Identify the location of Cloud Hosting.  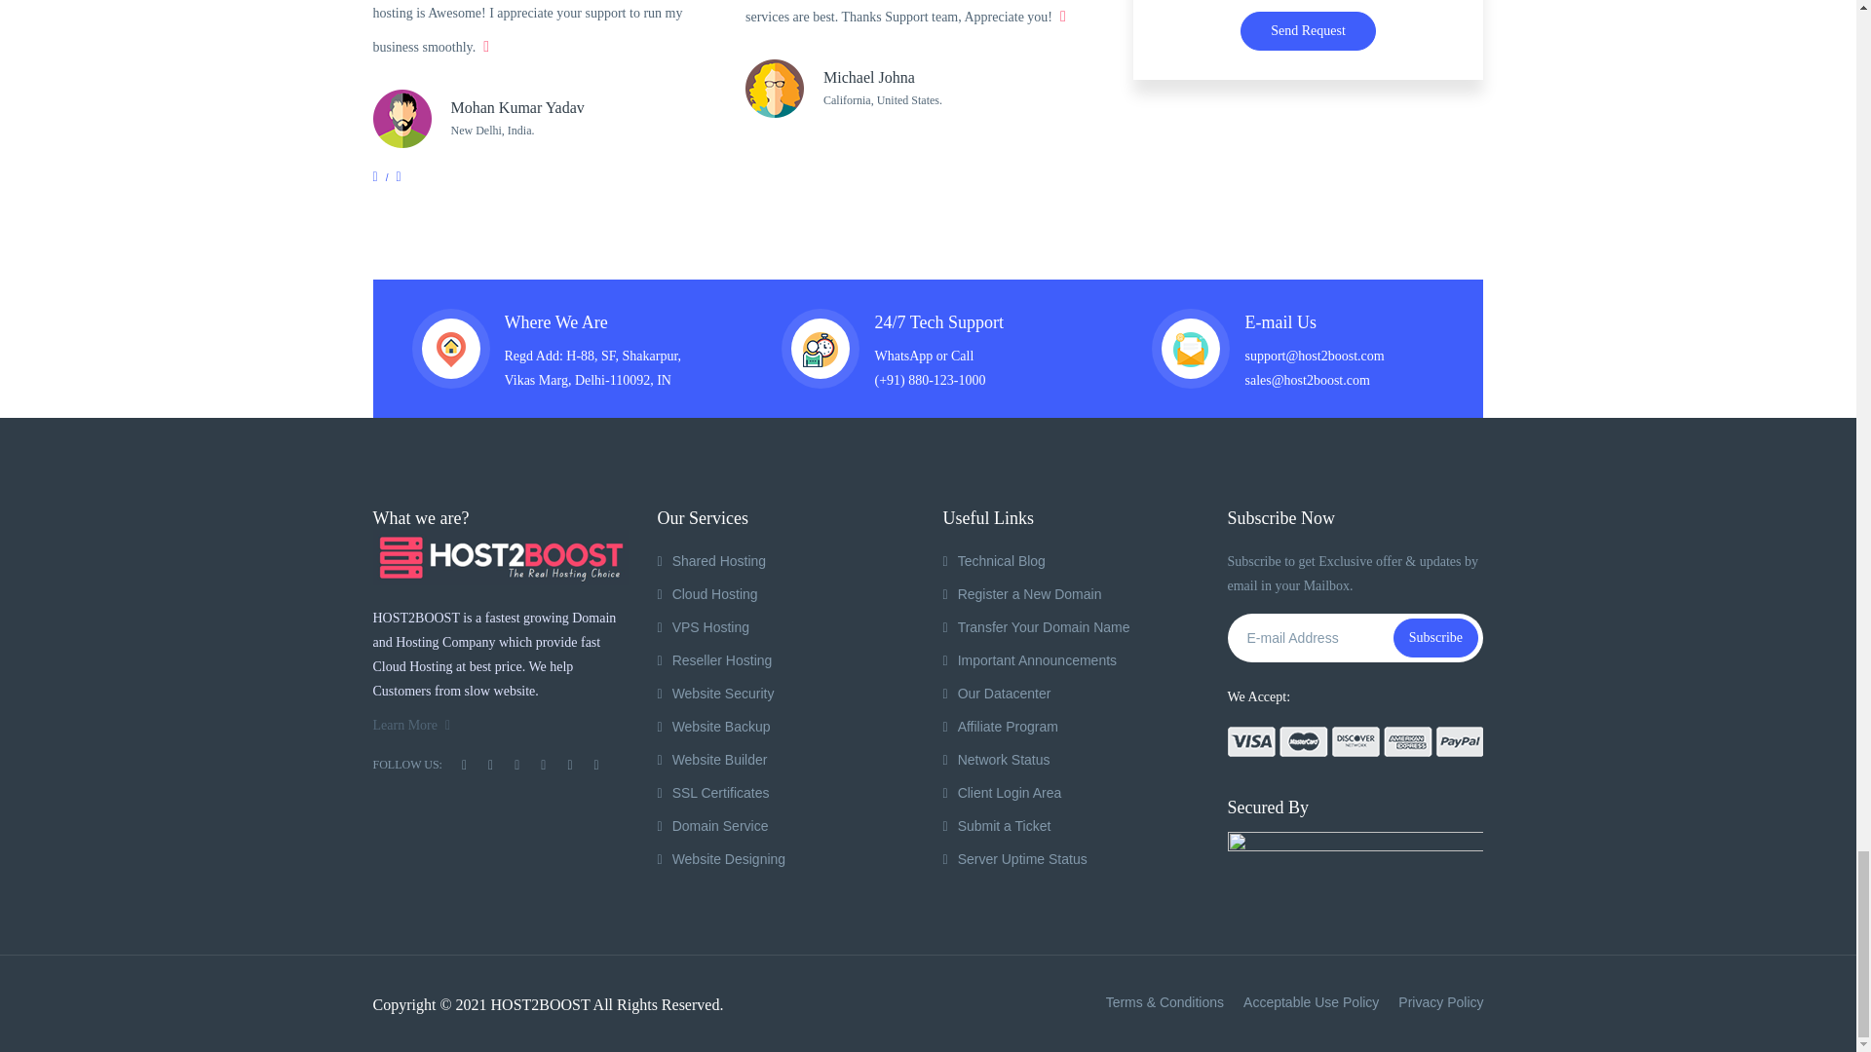
(706, 593).